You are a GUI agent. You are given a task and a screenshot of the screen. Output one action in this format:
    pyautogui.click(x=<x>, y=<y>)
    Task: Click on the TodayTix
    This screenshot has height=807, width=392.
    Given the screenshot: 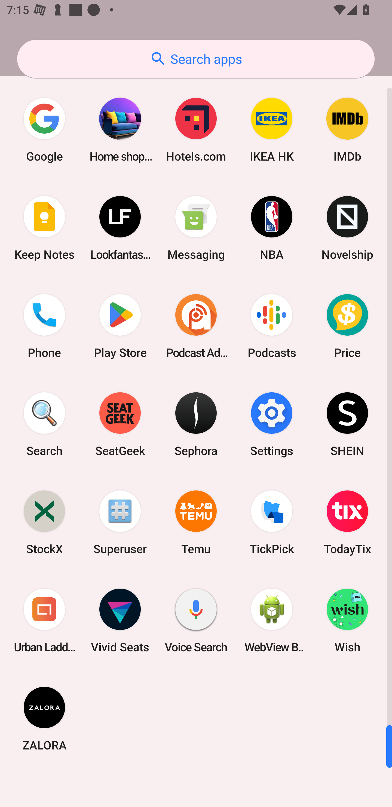 What is the action you would take?
    pyautogui.click(x=347, y=522)
    